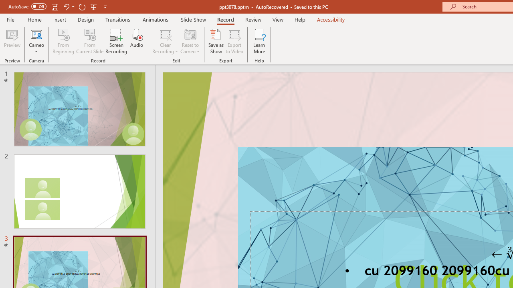 The height and width of the screenshot is (288, 513). I want to click on System, so click(4, 4).